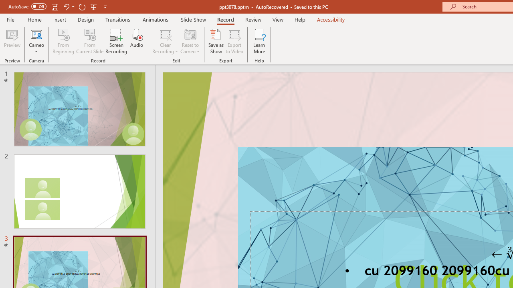 The height and width of the screenshot is (288, 513). I want to click on System, so click(4, 4).